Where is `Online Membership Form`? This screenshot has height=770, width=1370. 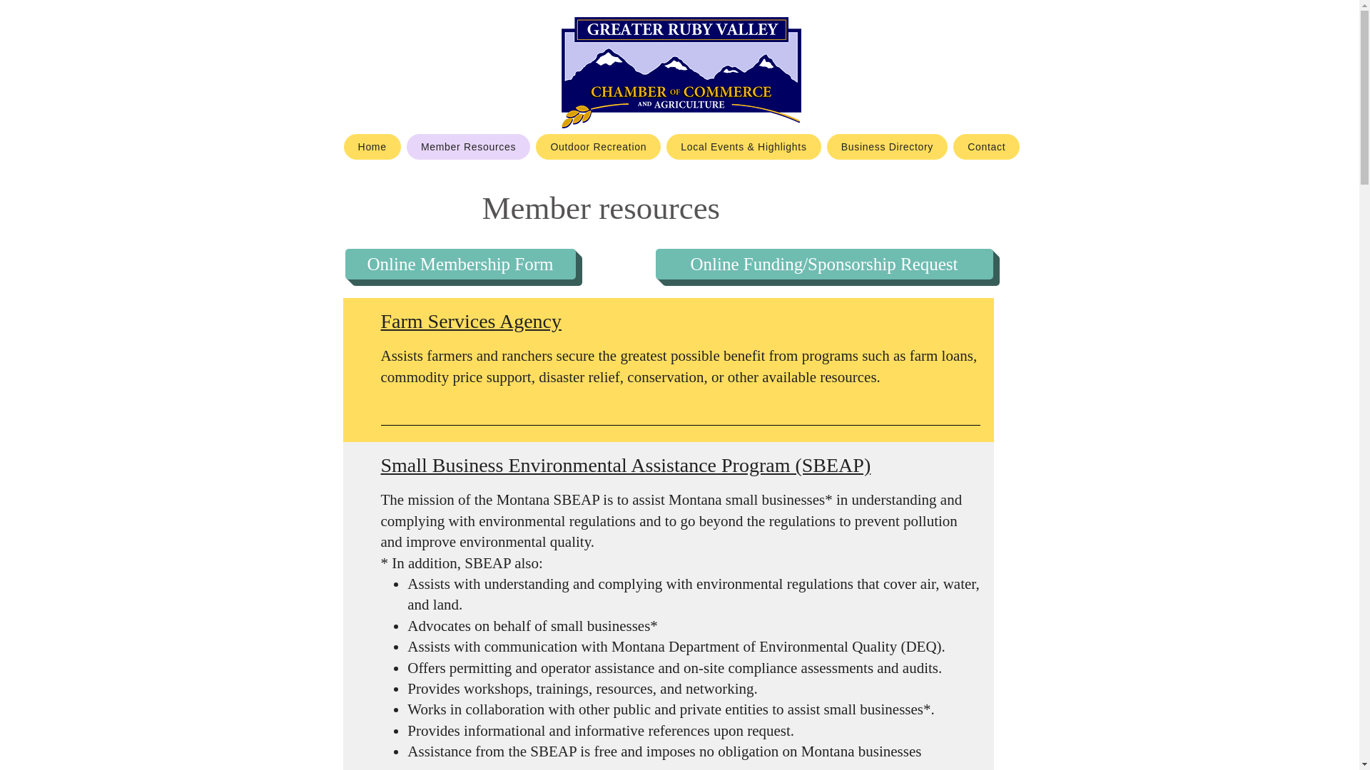
Online Membership Form is located at coordinates (460, 264).